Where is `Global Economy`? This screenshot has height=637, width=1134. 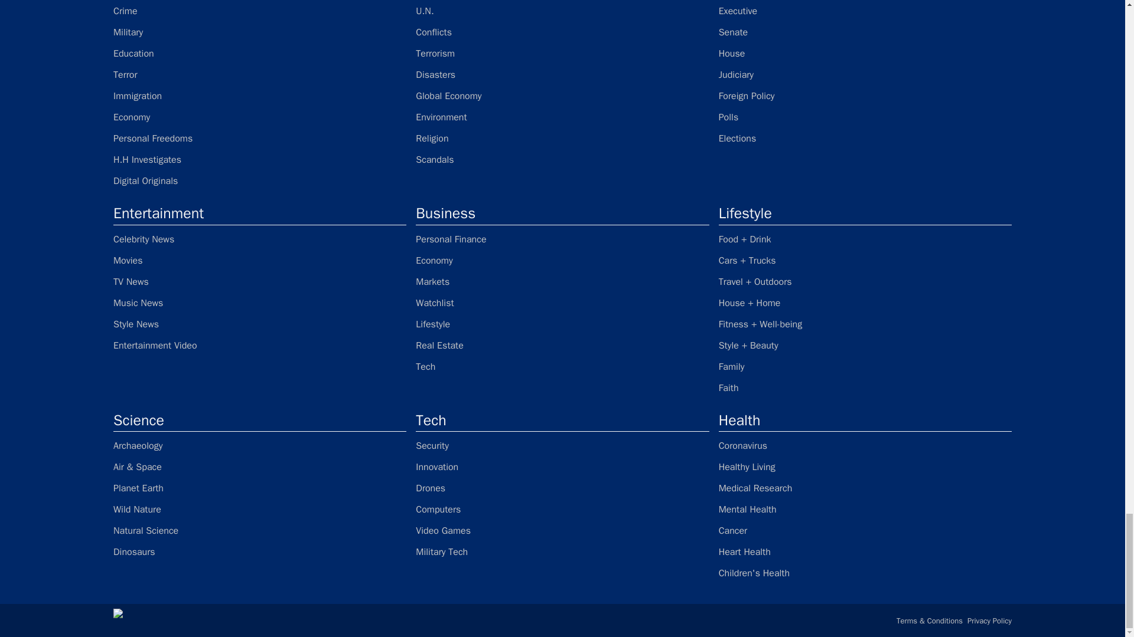 Global Economy is located at coordinates (562, 96).